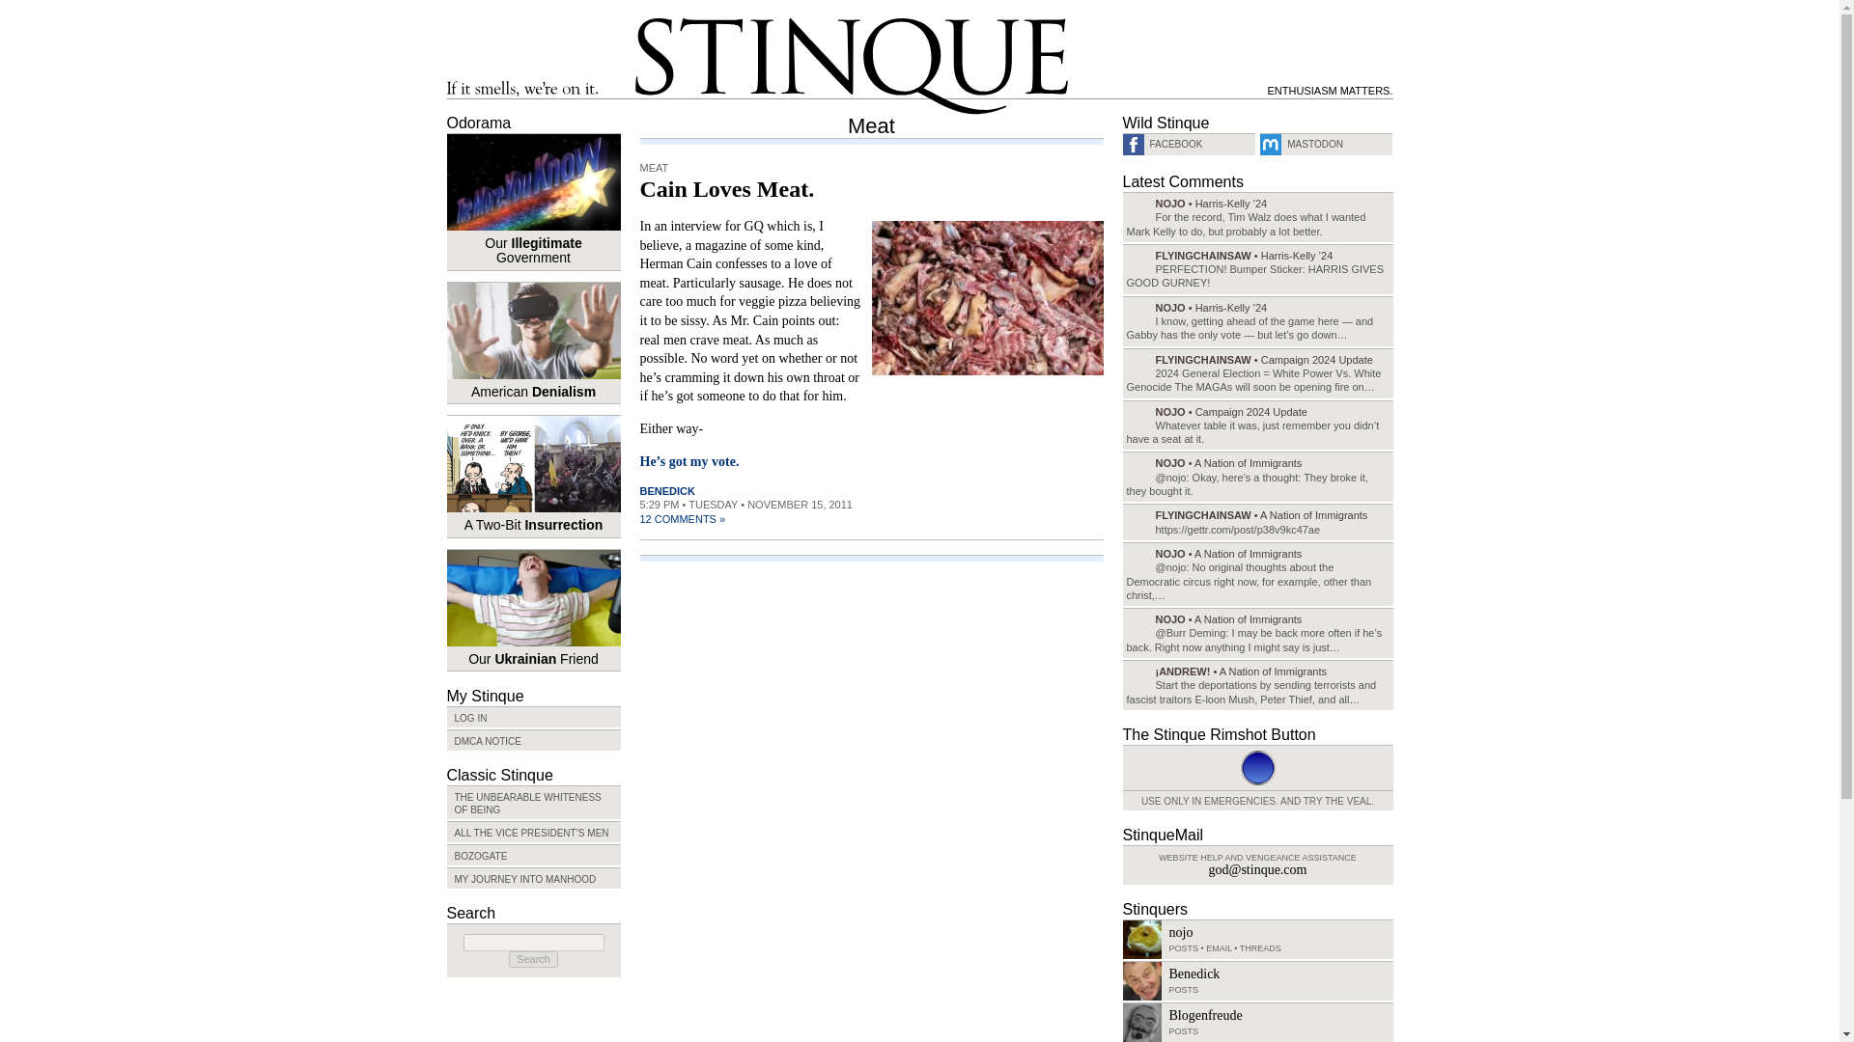 The height and width of the screenshot is (1042, 1854). What do you see at coordinates (1219, 948) in the screenshot?
I see `EMAIL` at bounding box center [1219, 948].